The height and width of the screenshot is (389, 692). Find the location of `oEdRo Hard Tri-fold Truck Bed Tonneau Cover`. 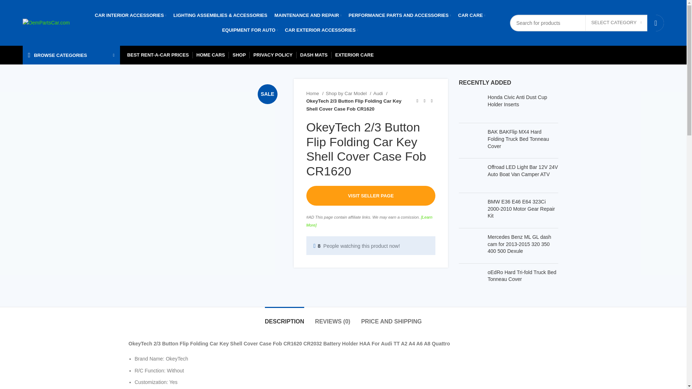

oEdRo Hard Tri-fold Truck Bed Tonneau Cover is located at coordinates (470, 281).